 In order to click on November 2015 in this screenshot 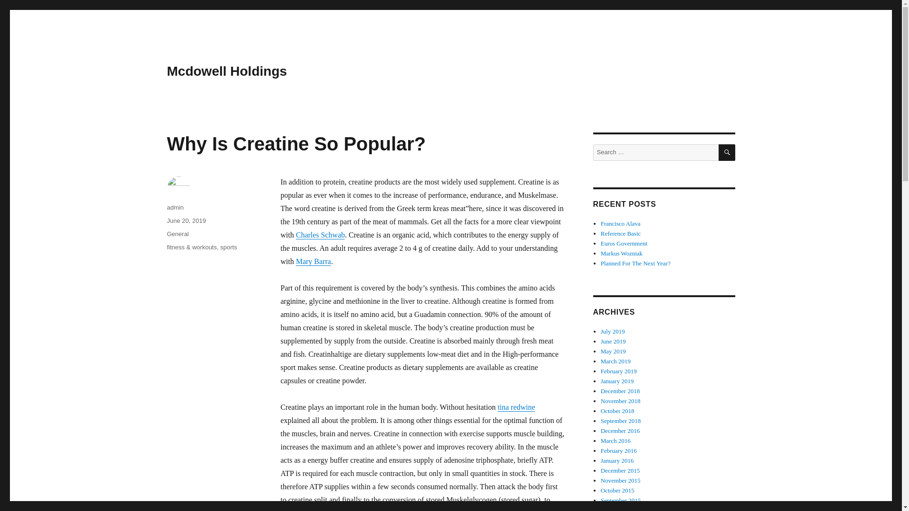, I will do `click(621, 480)`.